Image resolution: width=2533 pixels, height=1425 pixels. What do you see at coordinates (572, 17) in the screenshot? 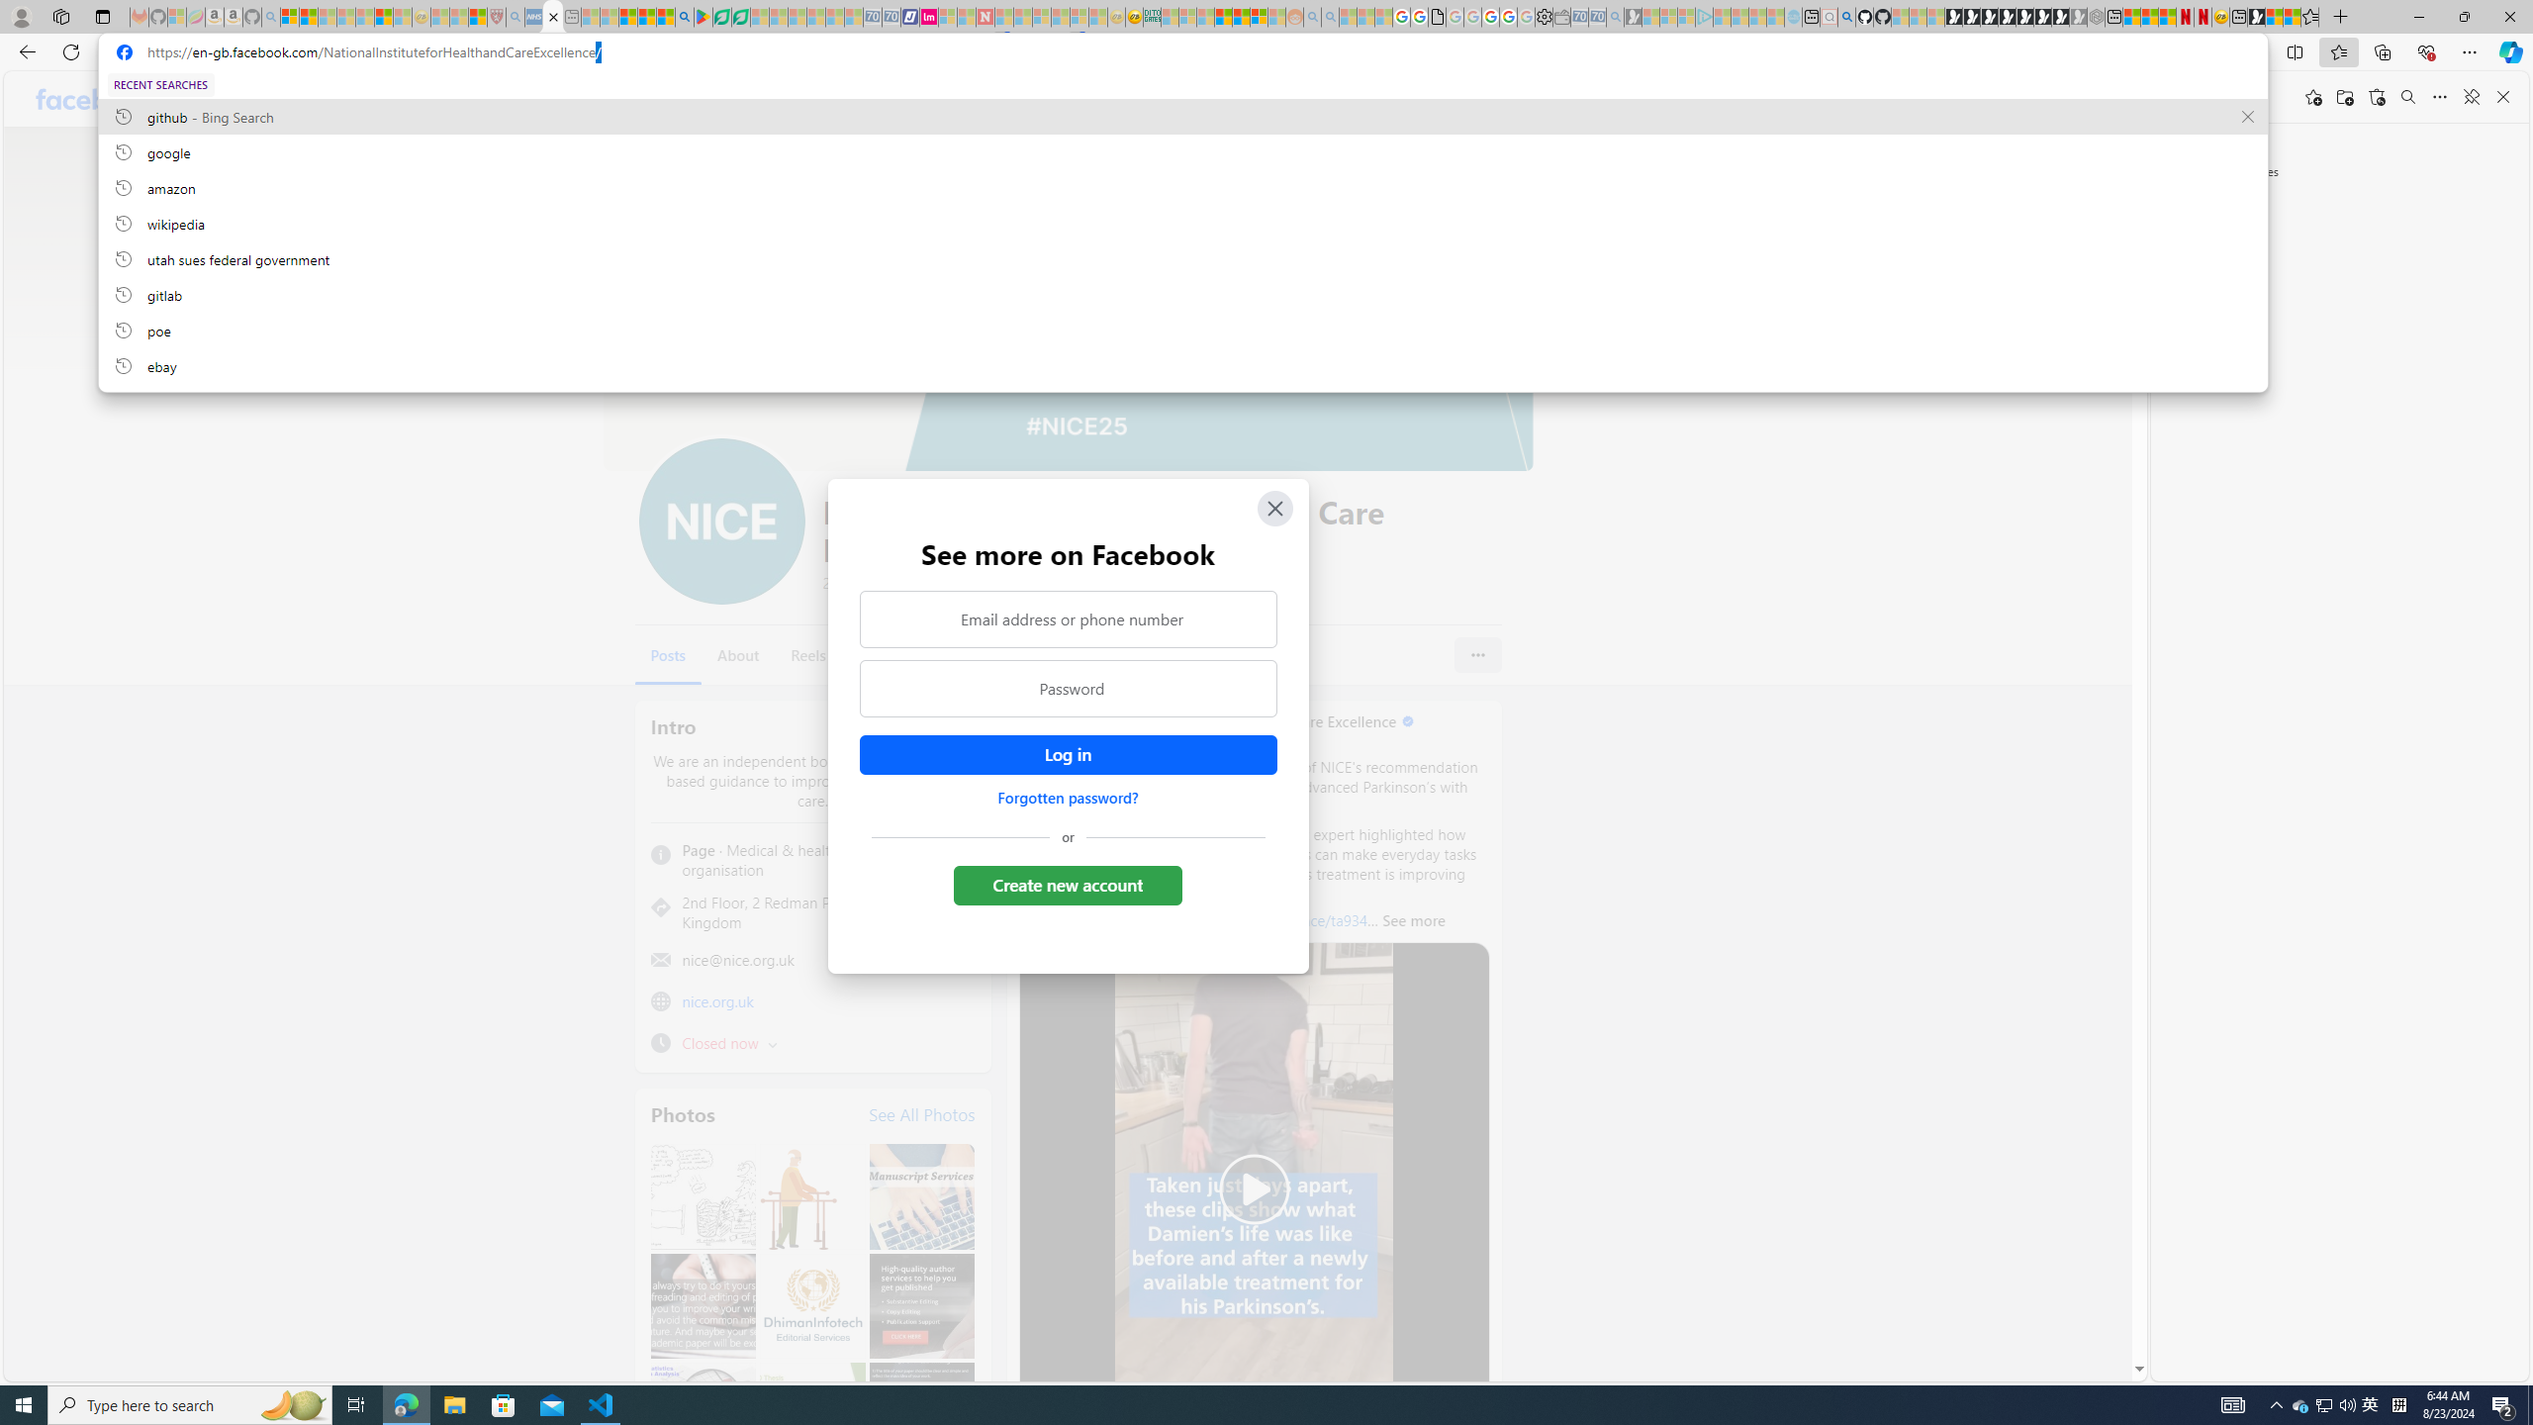
I see `New tab - Sleeping` at bounding box center [572, 17].